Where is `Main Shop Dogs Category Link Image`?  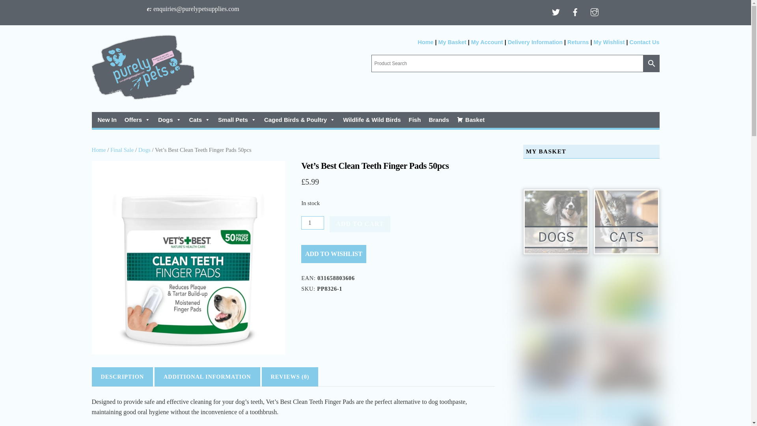 Main Shop Dogs Category Link Image is located at coordinates (556, 222).